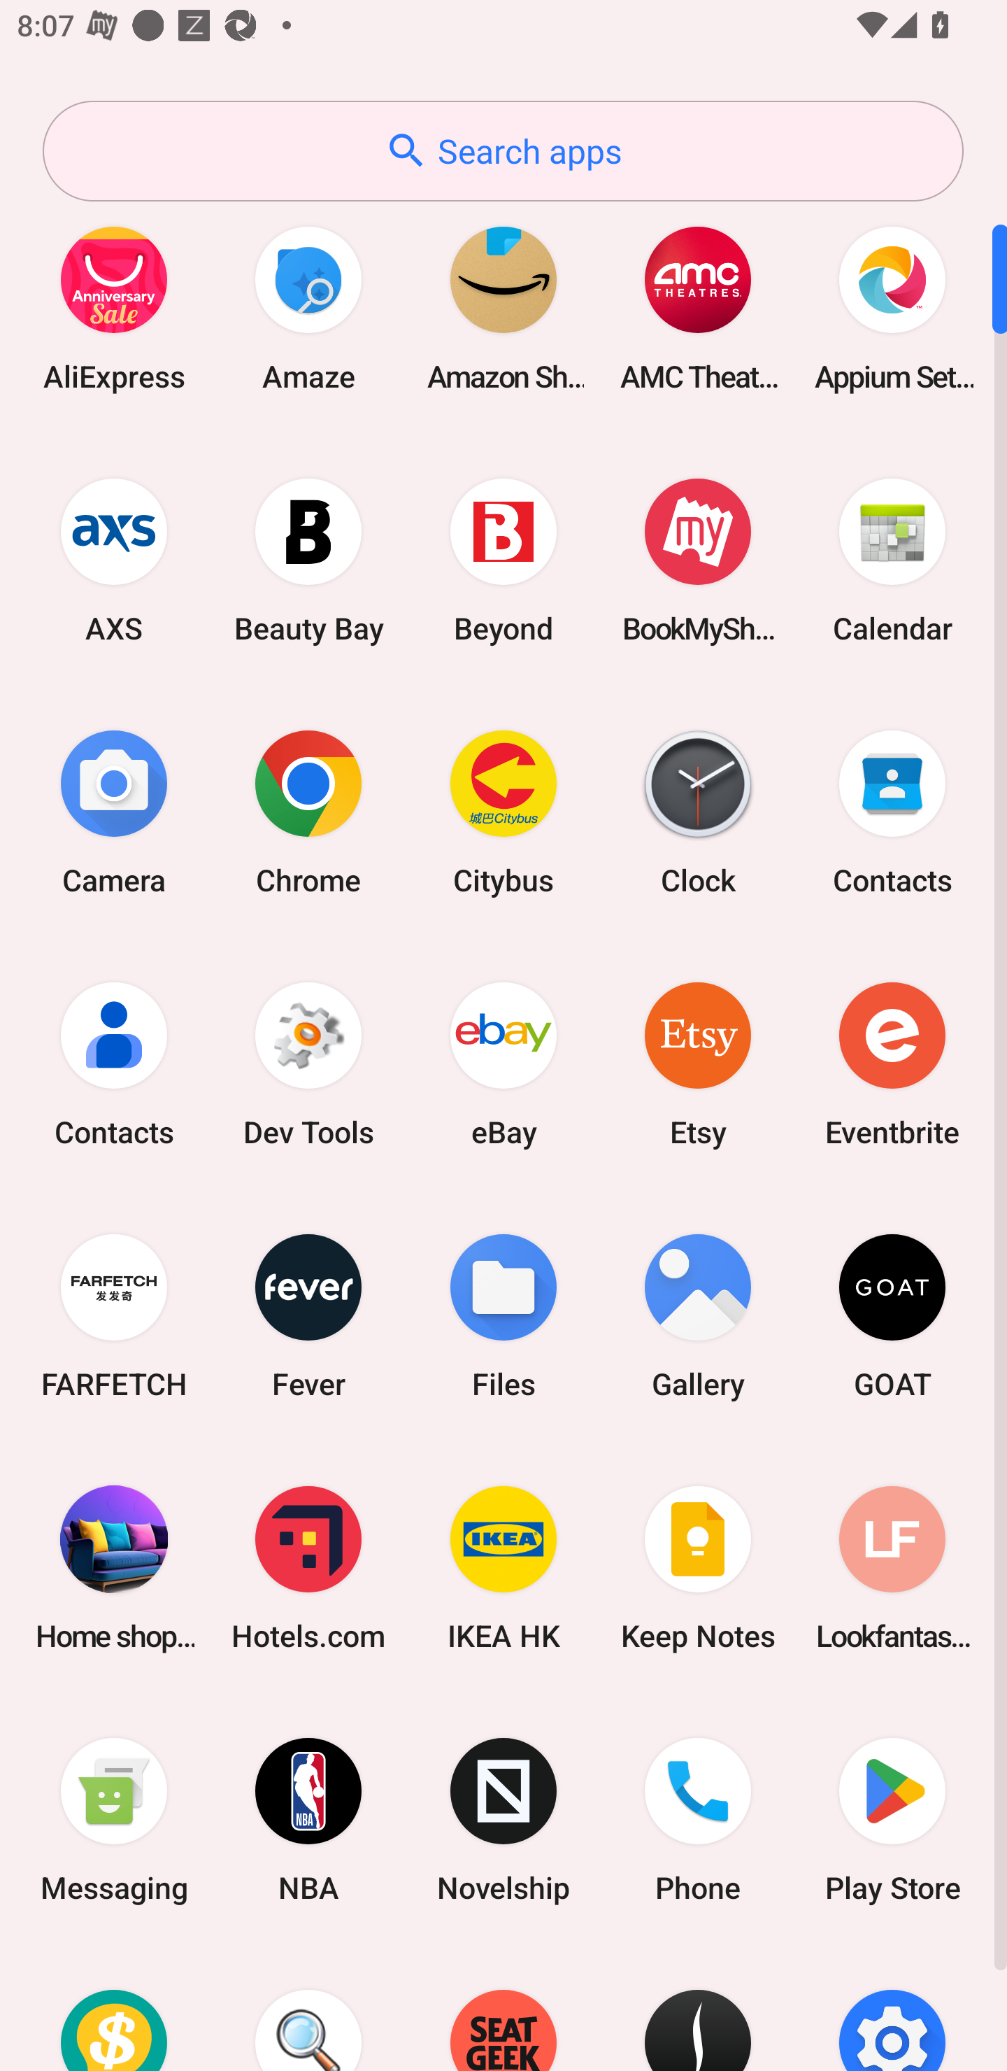 The width and height of the screenshot is (1007, 2071). What do you see at coordinates (308, 1567) in the screenshot?
I see `Hotels.com` at bounding box center [308, 1567].